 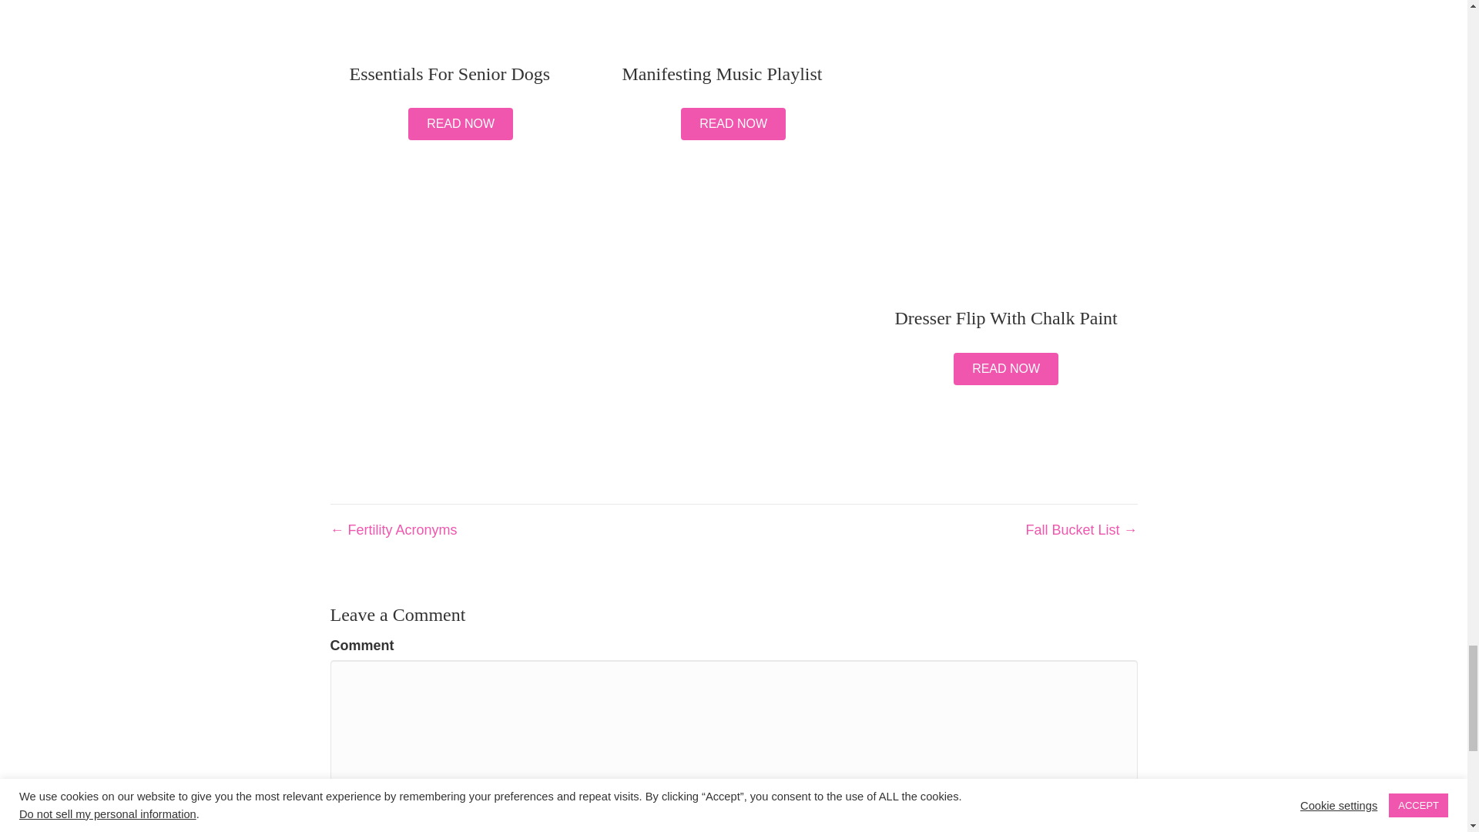 What do you see at coordinates (723, 74) in the screenshot?
I see `Manifesting Music Playlist` at bounding box center [723, 74].